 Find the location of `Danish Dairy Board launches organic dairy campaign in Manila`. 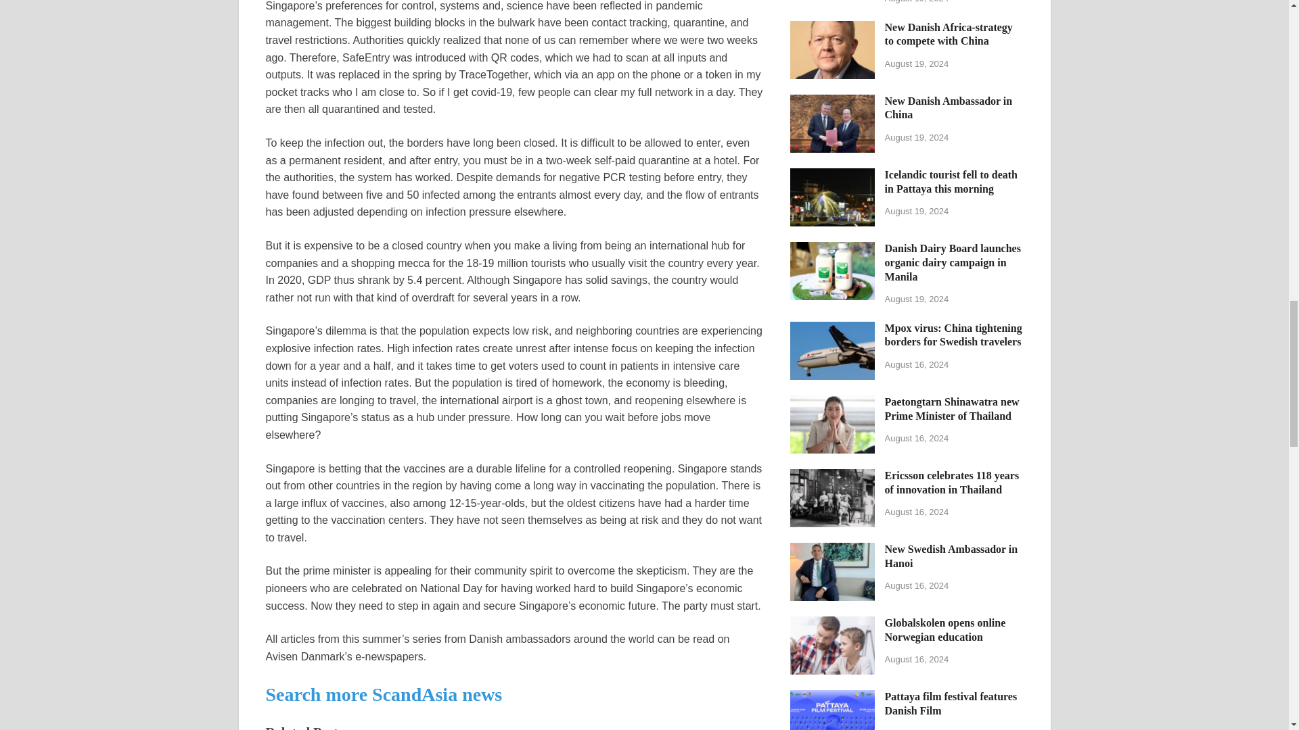

Danish Dairy Board launches organic dairy campaign in Manila is located at coordinates (832, 249).